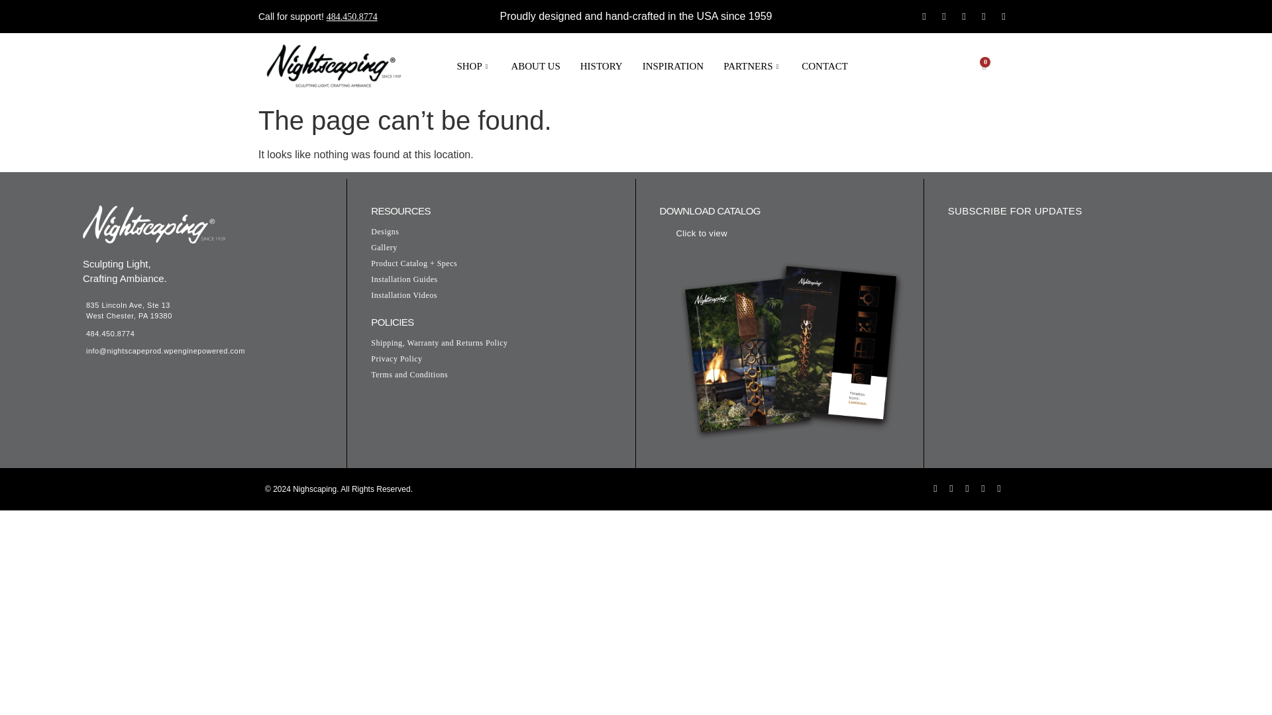  What do you see at coordinates (984, 65) in the screenshot?
I see `0` at bounding box center [984, 65].